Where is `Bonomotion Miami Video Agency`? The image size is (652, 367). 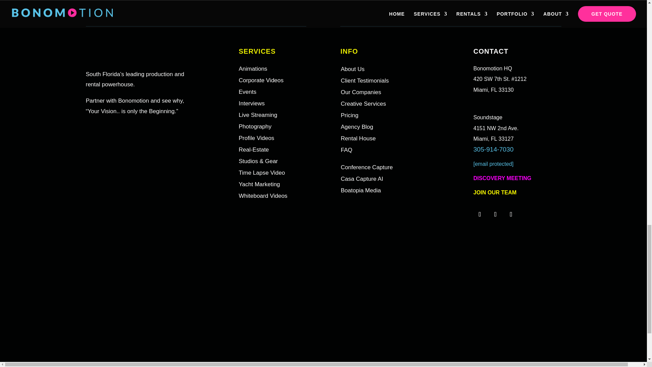
Bonomotion Miami Video Agency is located at coordinates (323, 26).